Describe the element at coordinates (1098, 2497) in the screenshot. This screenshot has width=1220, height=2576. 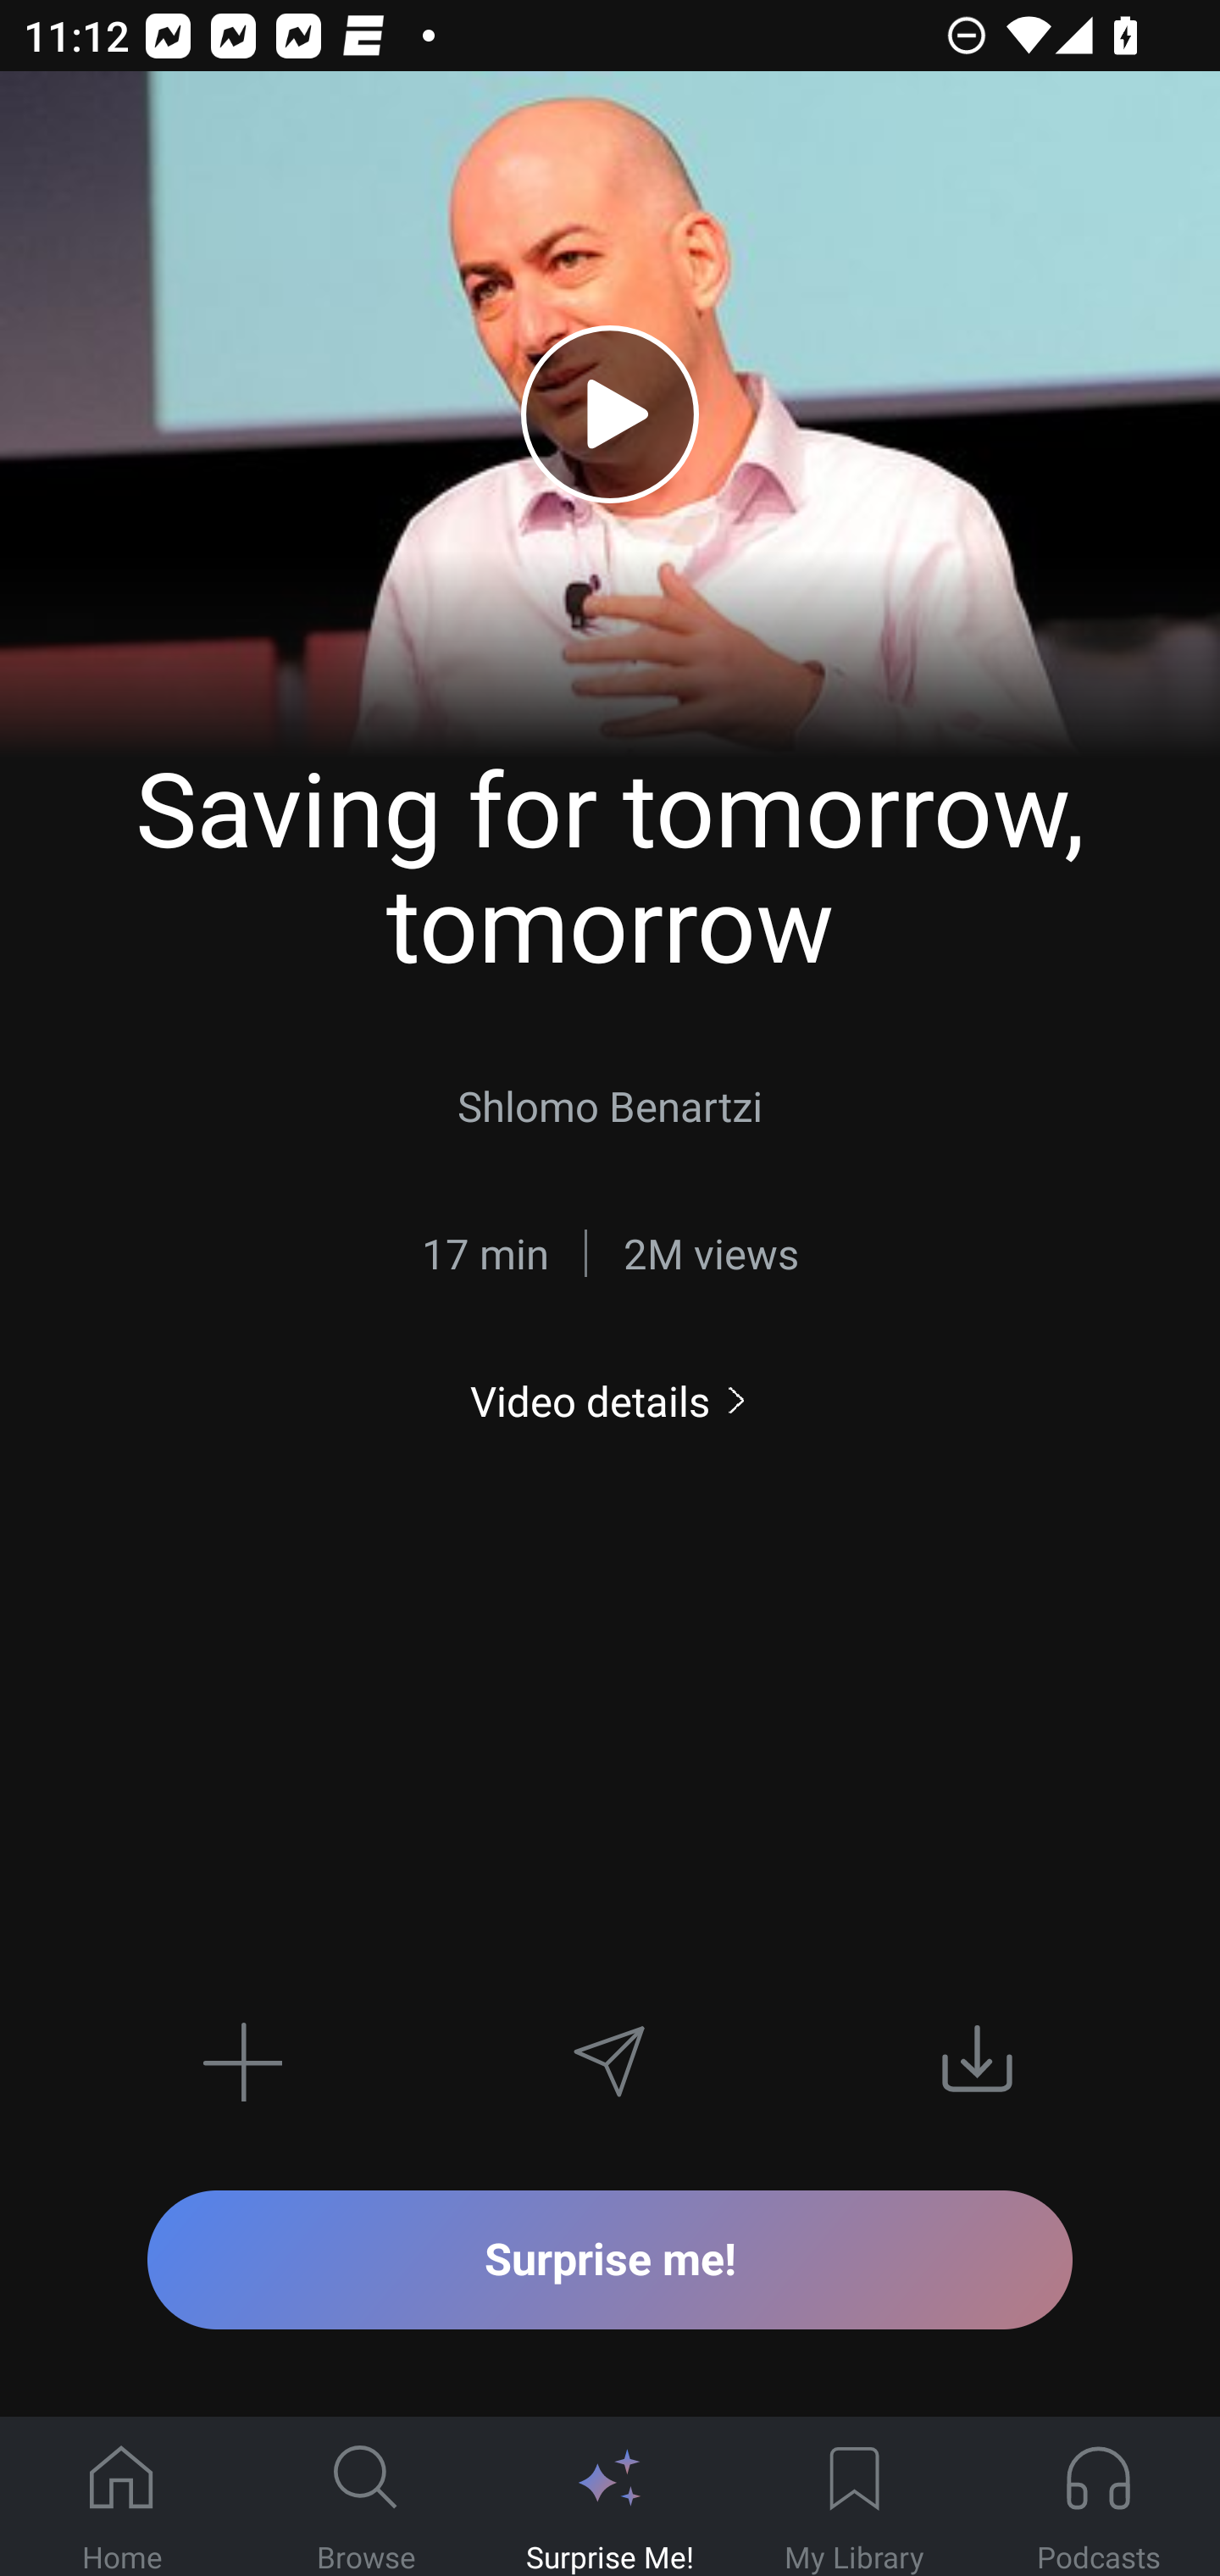
I see `Podcasts` at that location.